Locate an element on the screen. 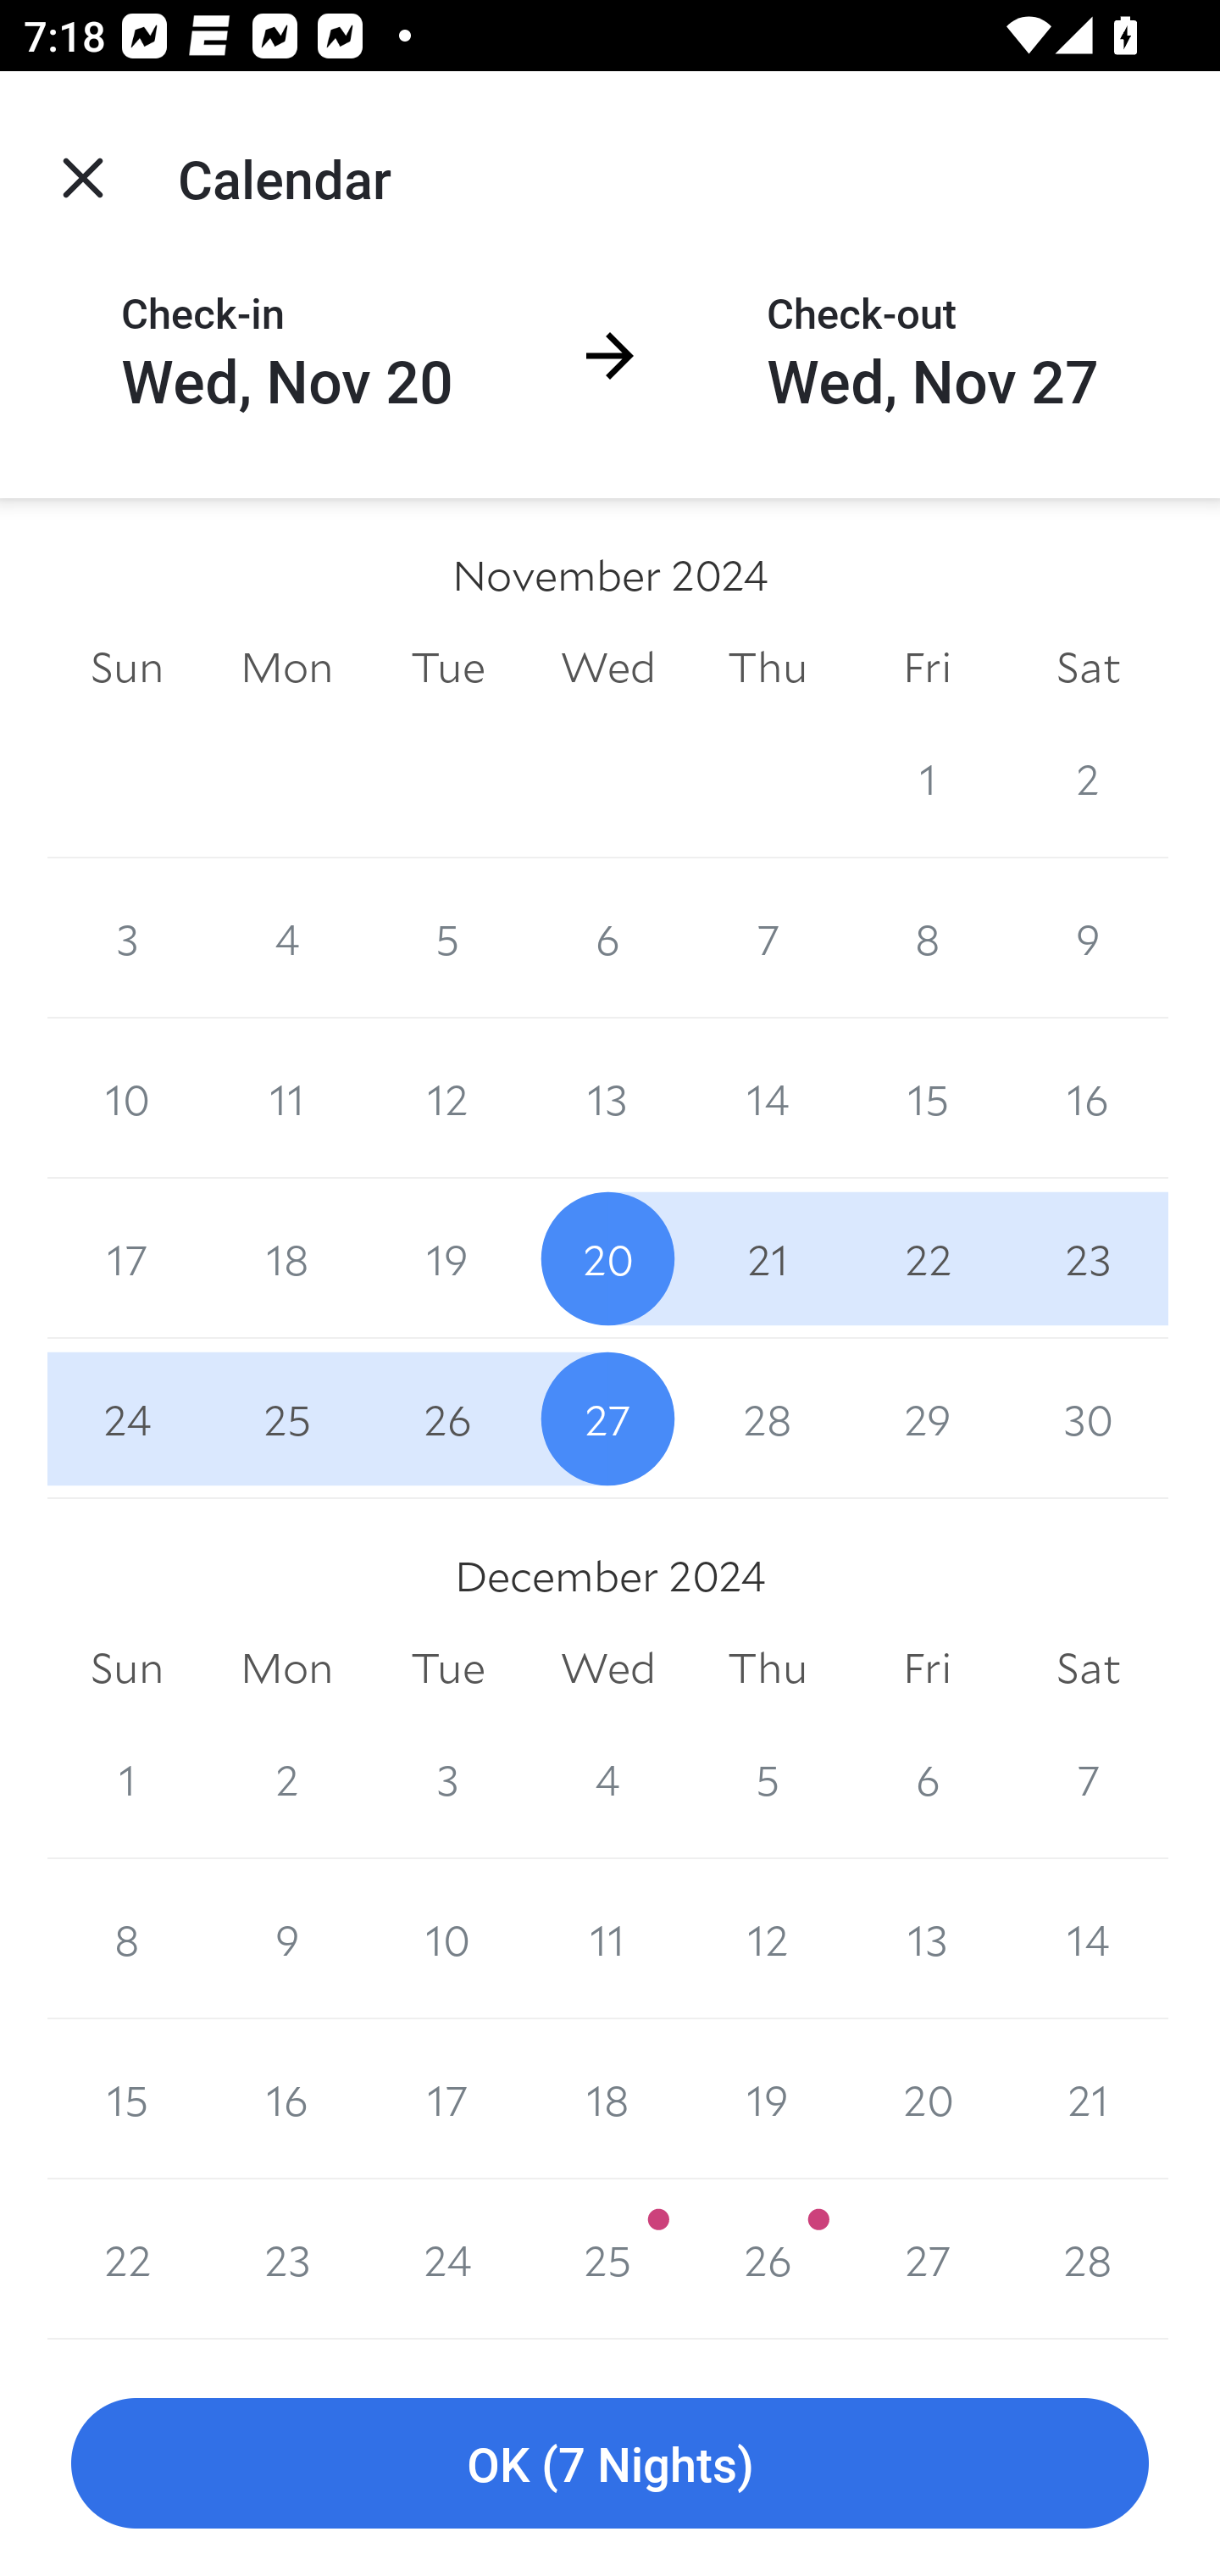 The image size is (1220, 2576). 1 1 December 2024 is located at coordinates (127, 1779).